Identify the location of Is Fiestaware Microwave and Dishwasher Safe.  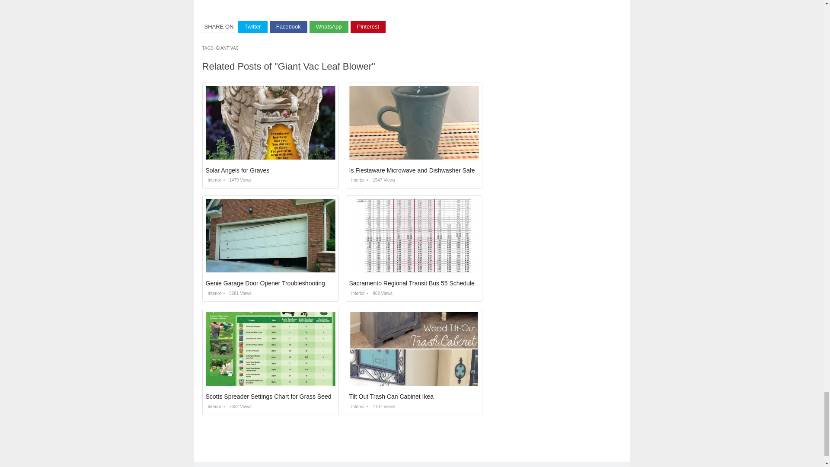
(412, 170).